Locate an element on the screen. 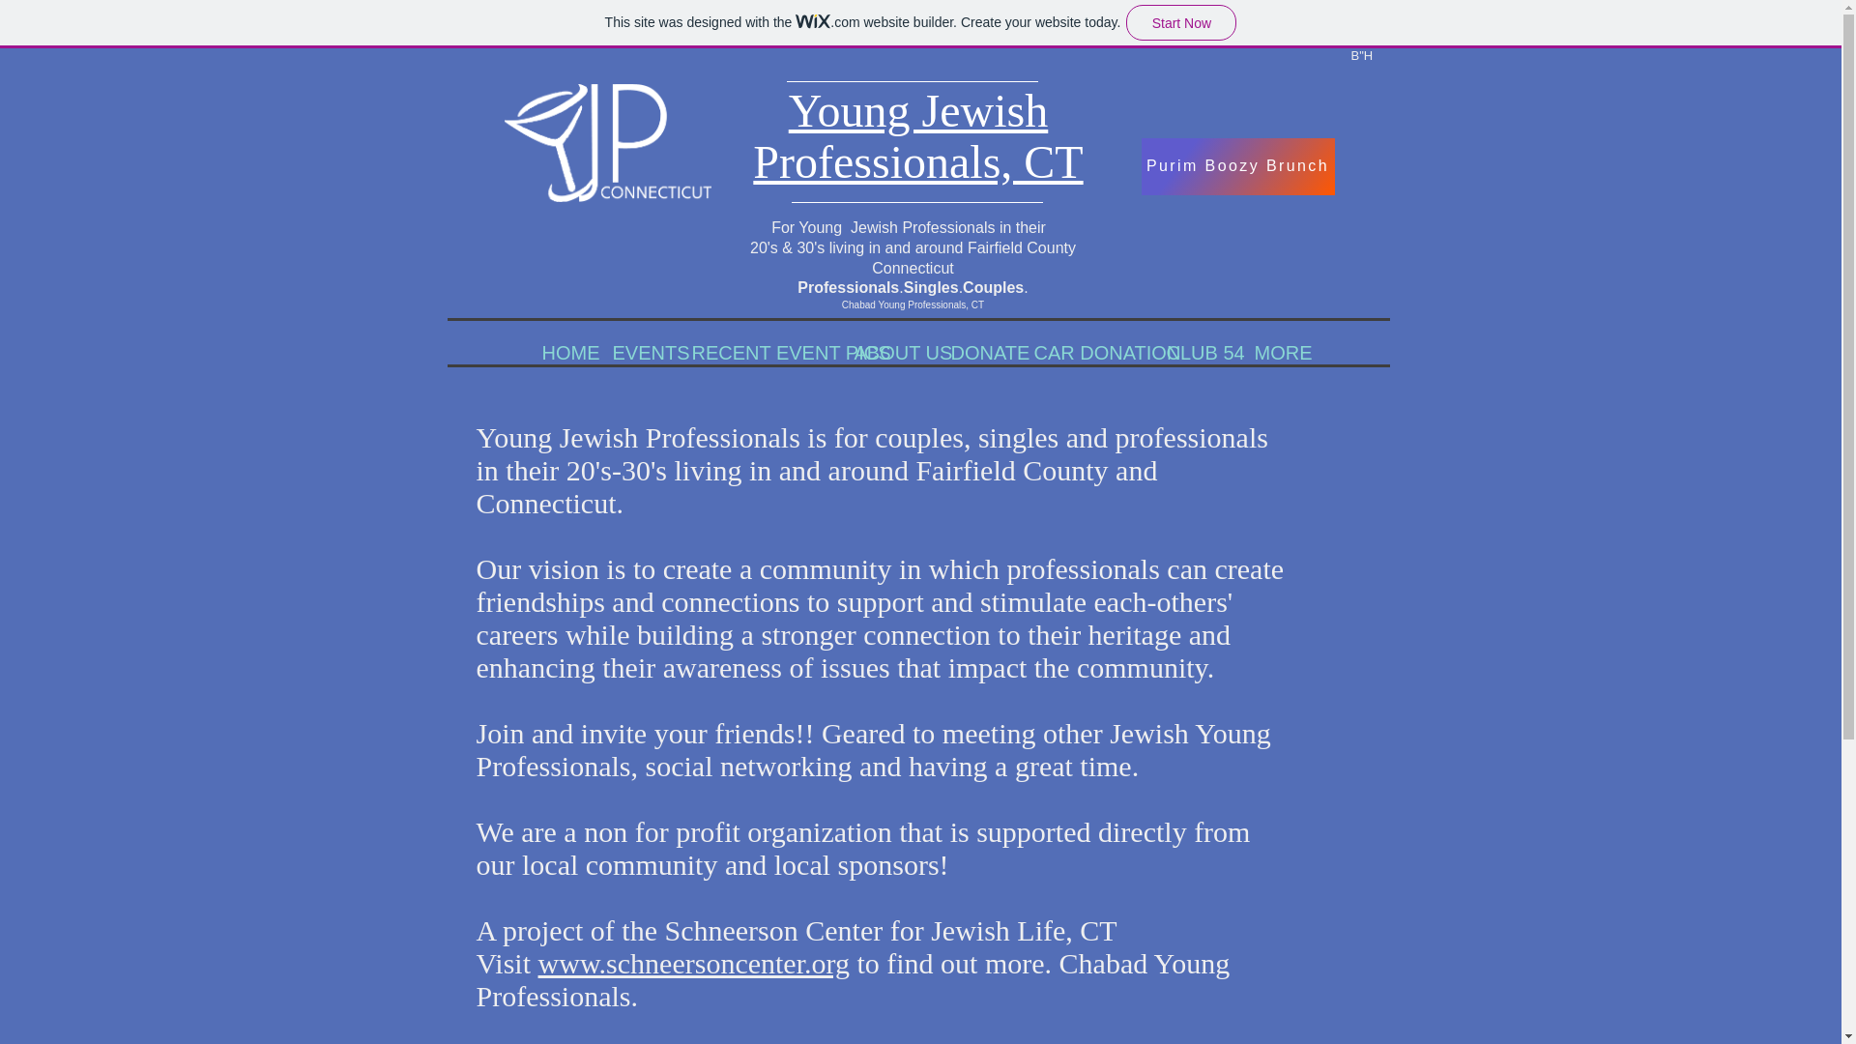 Image resolution: width=1856 pixels, height=1044 pixels. MORE is located at coordinates (1274, 352).